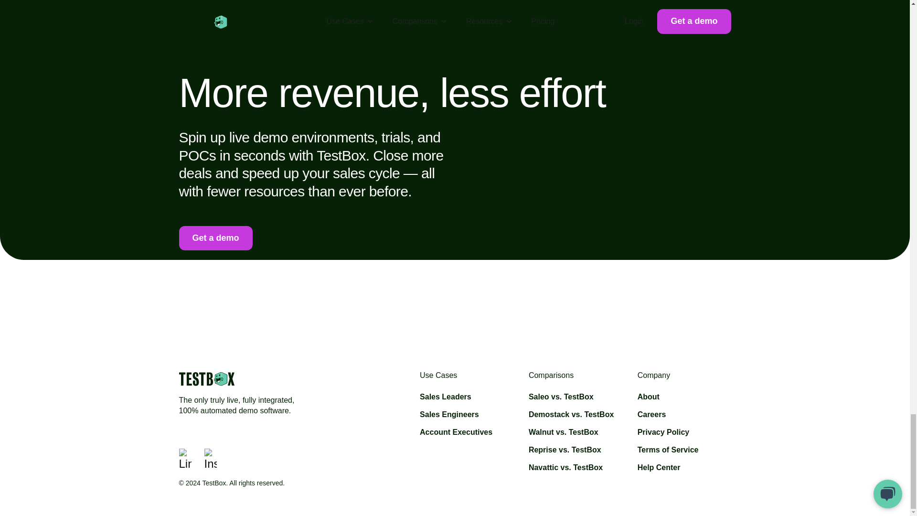 The height and width of the screenshot is (516, 917). I want to click on Navattic vs. TestBox, so click(565, 467).